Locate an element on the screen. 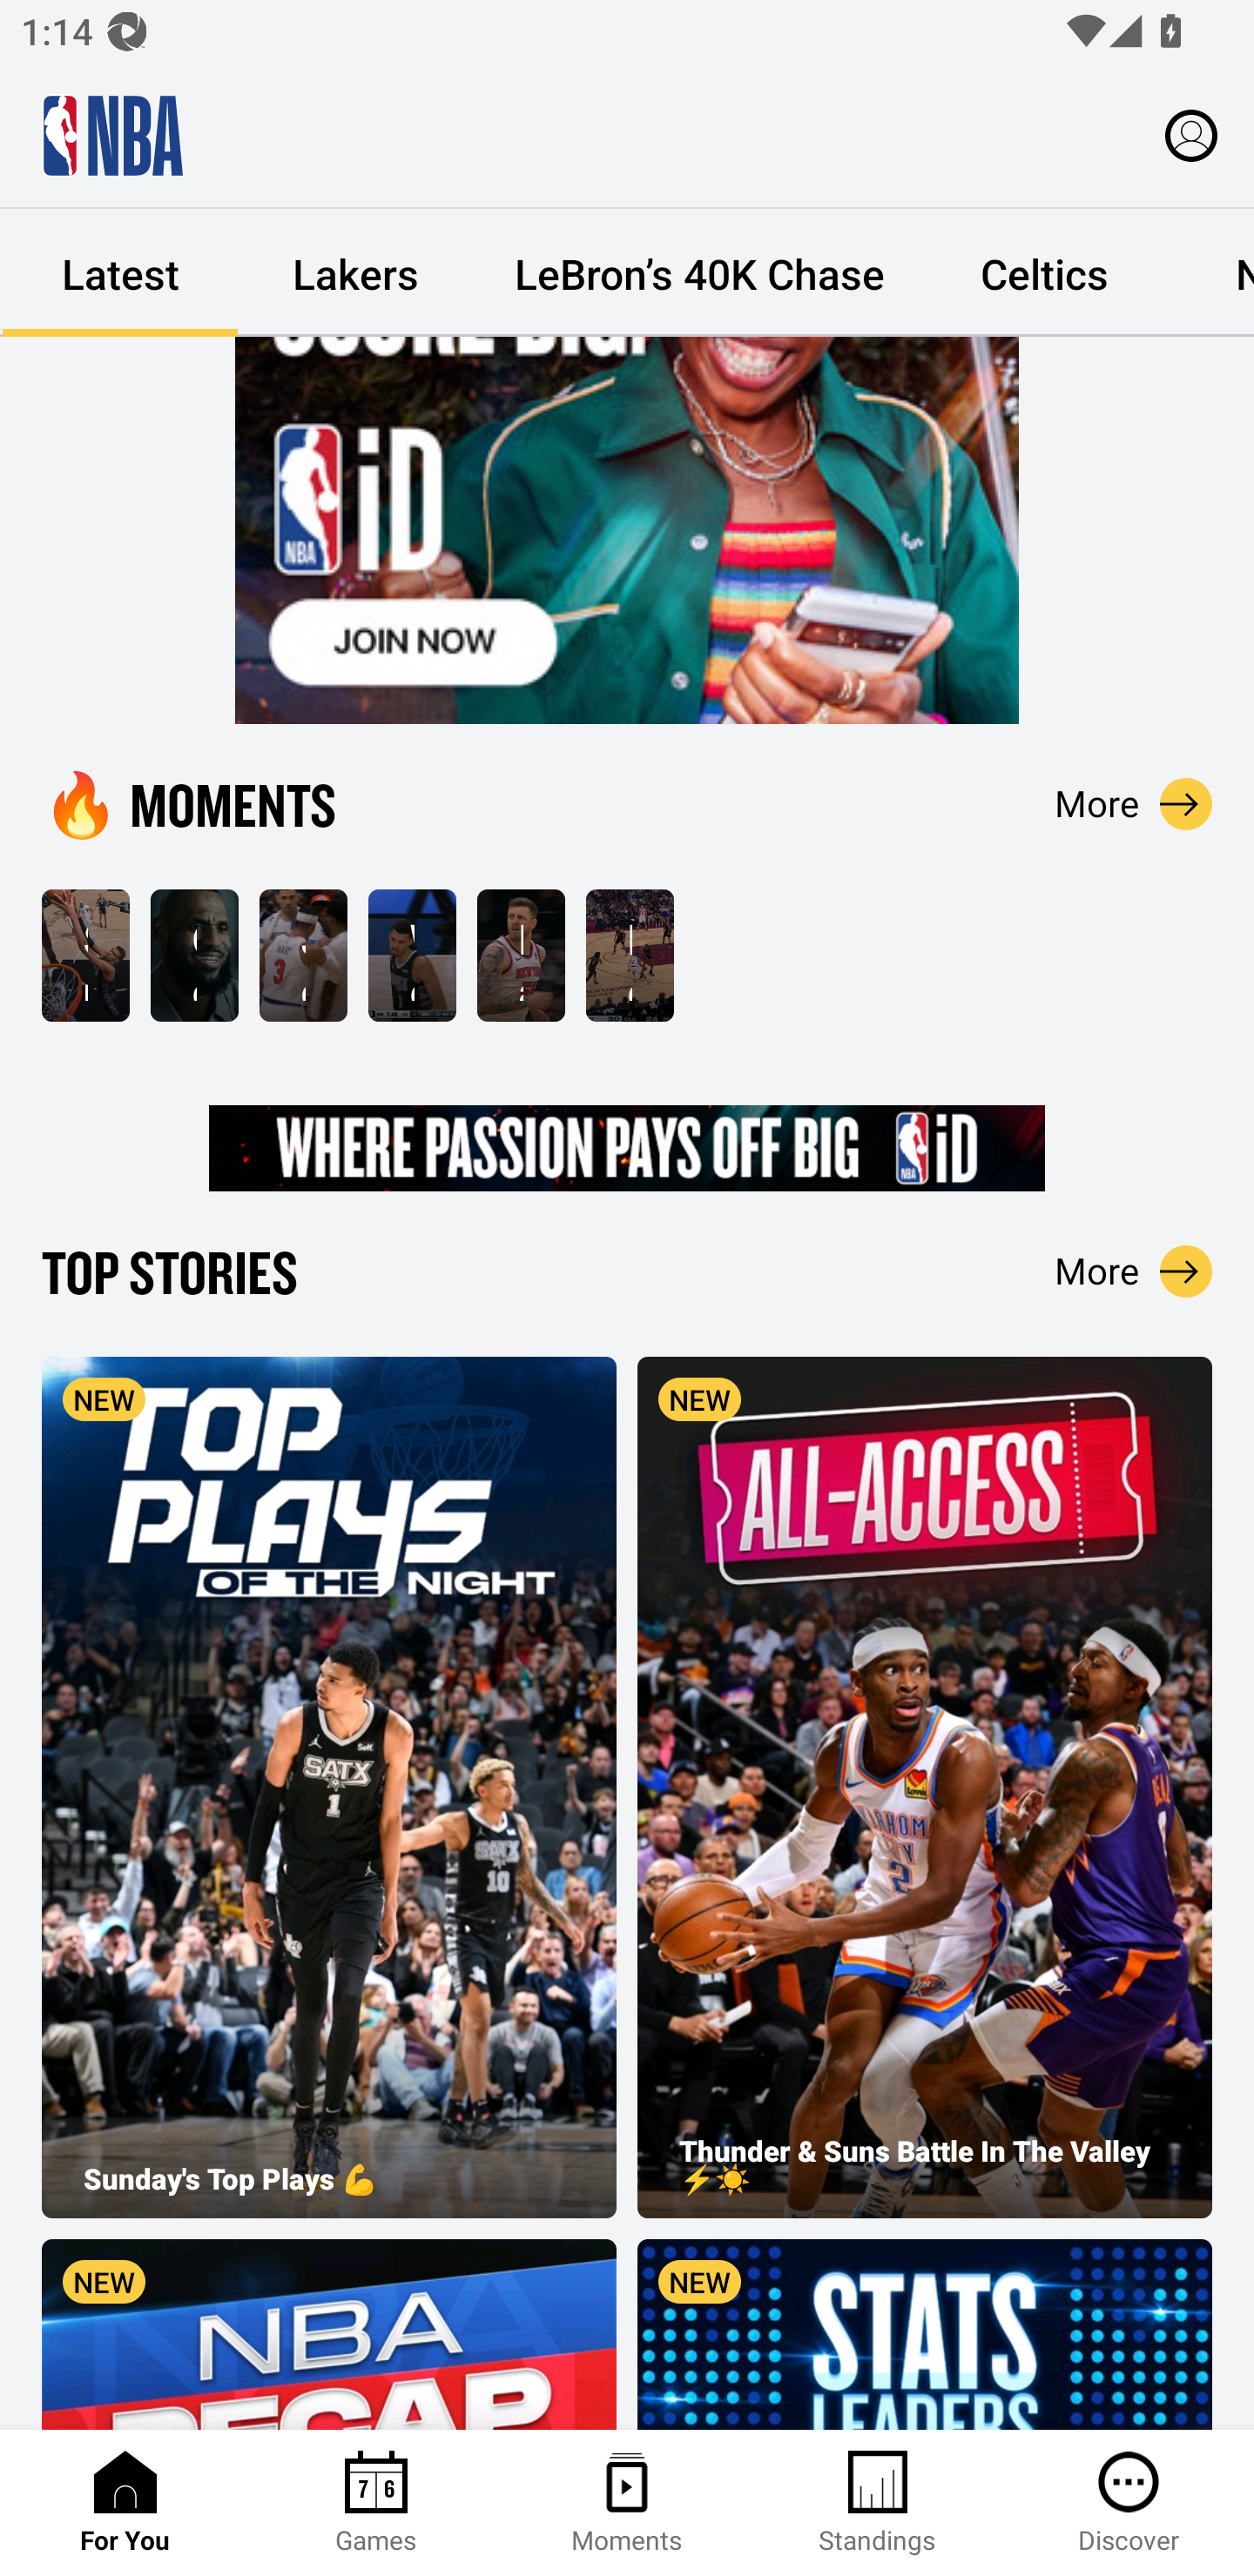 This screenshot has height=2576, width=1254. Profile is located at coordinates (1191, 134).